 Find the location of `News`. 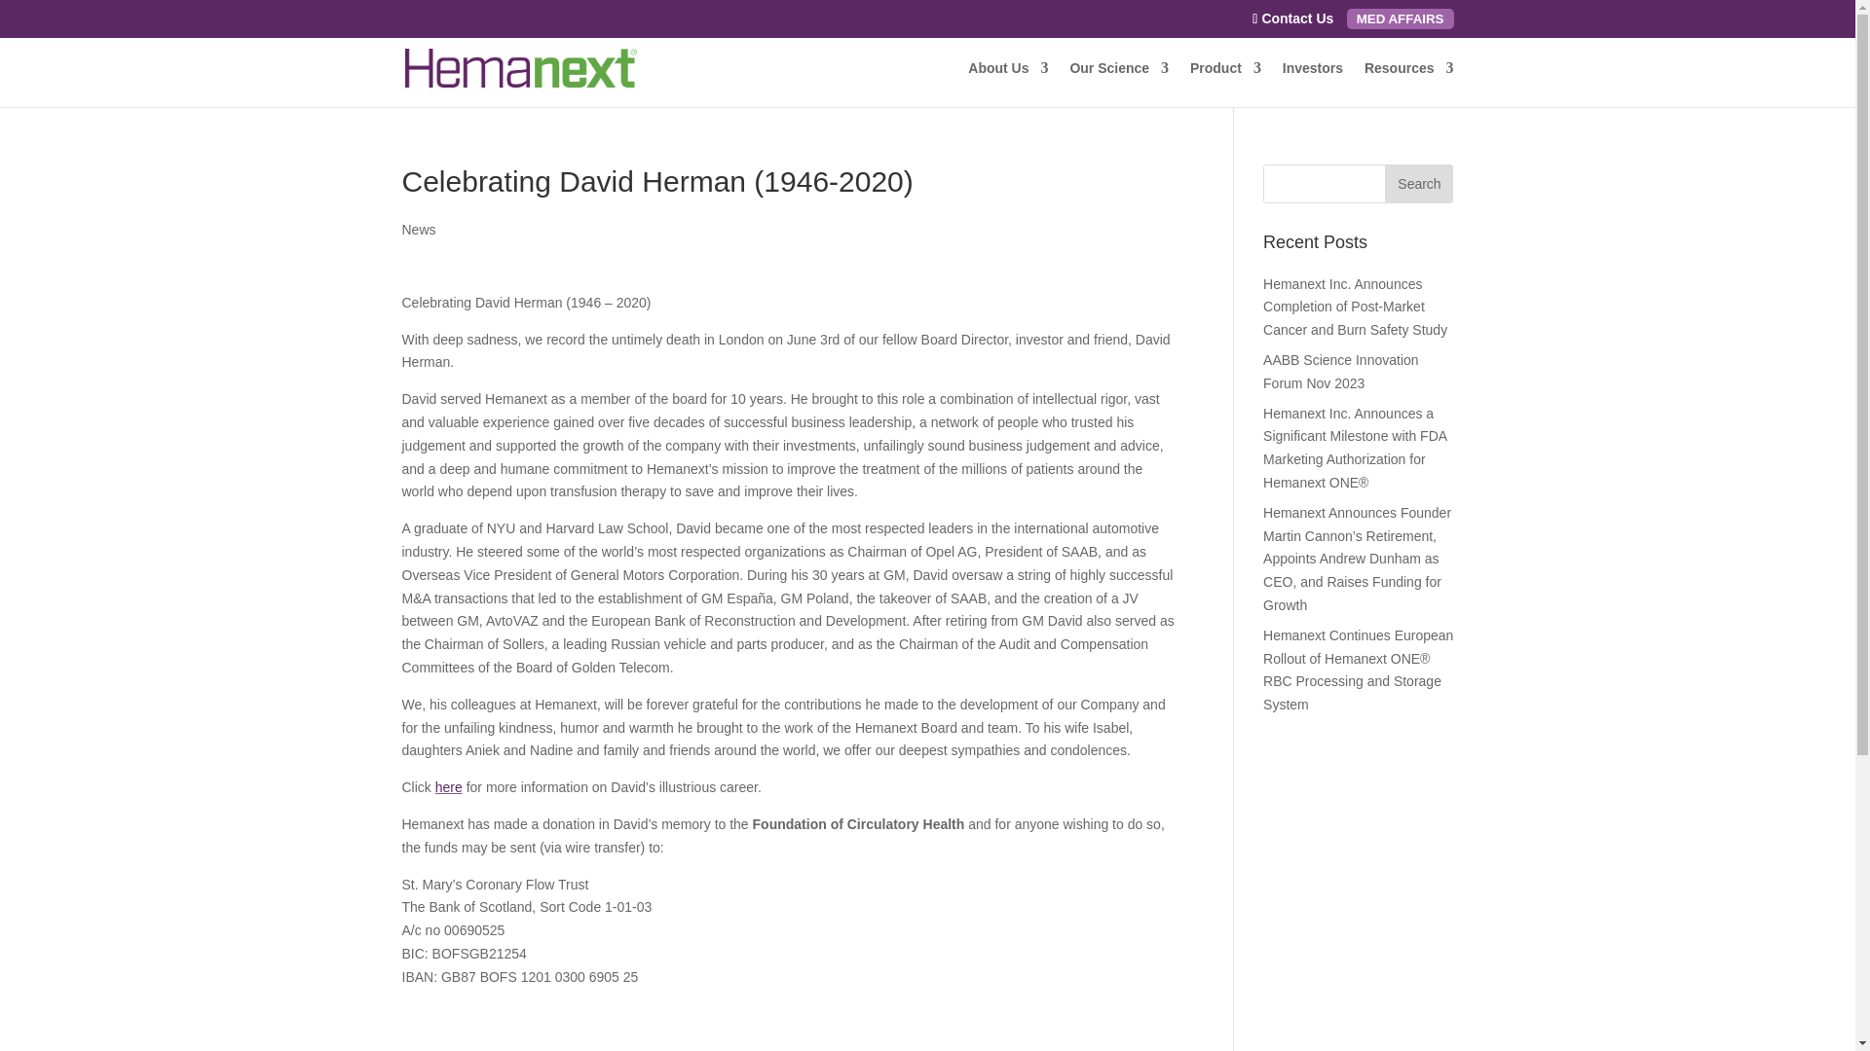

News is located at coordinates (419, 230).